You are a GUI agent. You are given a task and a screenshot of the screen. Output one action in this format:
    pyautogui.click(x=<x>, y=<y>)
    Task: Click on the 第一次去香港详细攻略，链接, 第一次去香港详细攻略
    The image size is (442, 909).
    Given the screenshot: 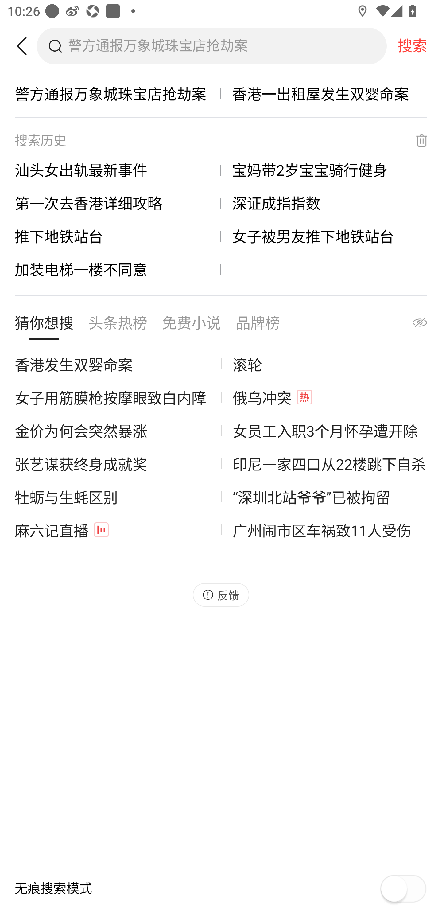 What is the action you would take?
    pyautogui.click(x=118, y=203)
    